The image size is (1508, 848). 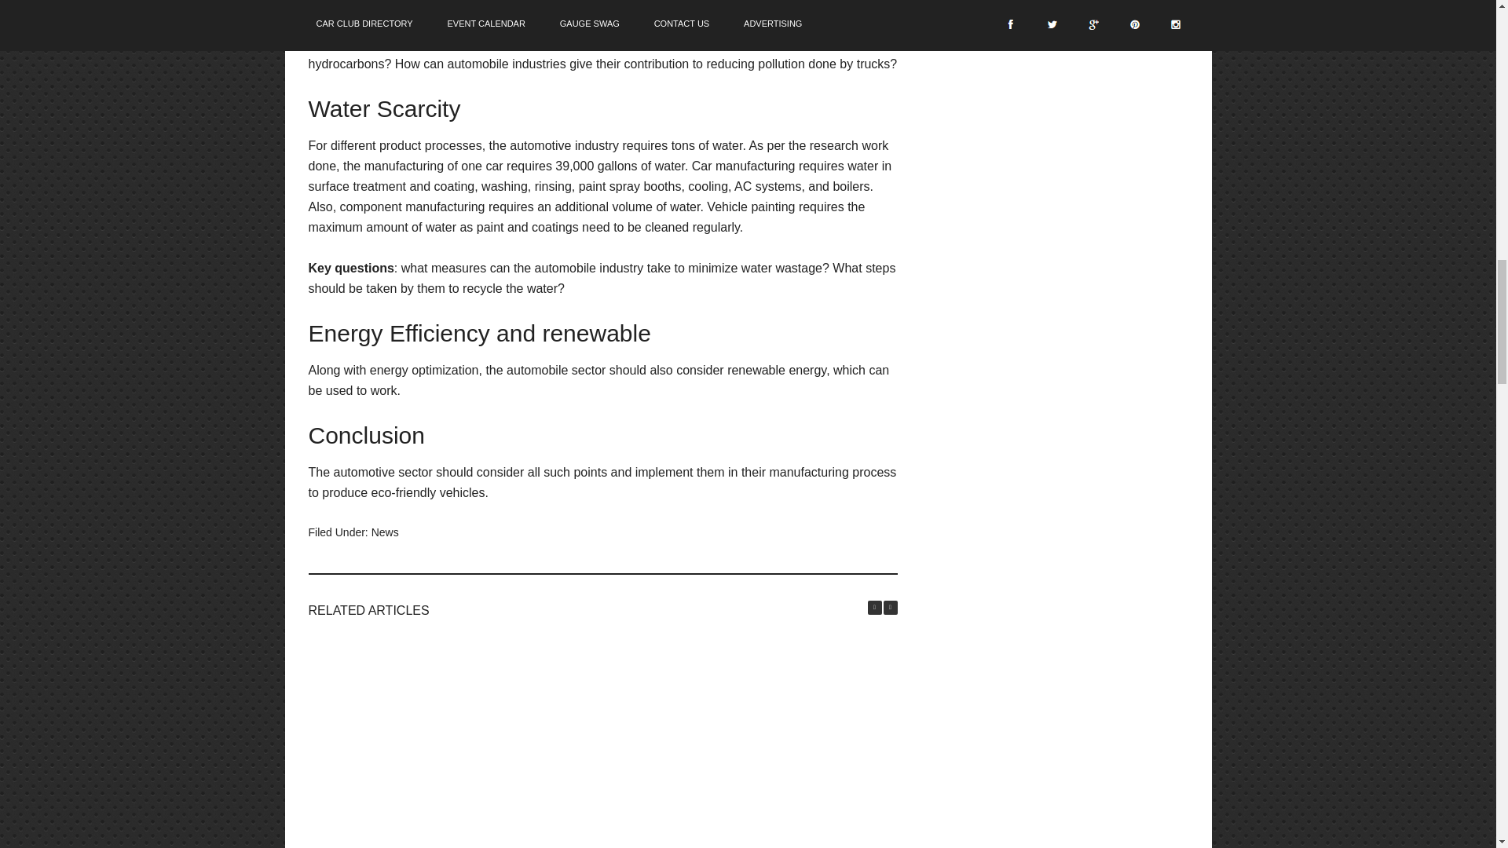 I want to click on News, so click(x=385, y=532).